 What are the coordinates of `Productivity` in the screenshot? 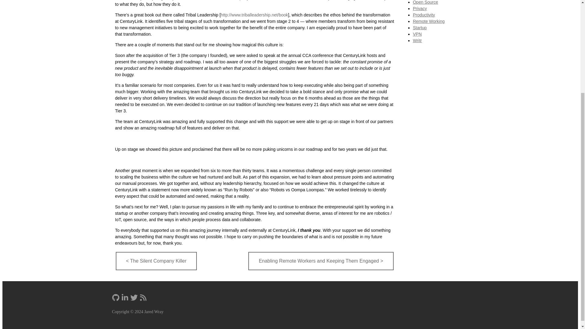 It's located at (424, 15).